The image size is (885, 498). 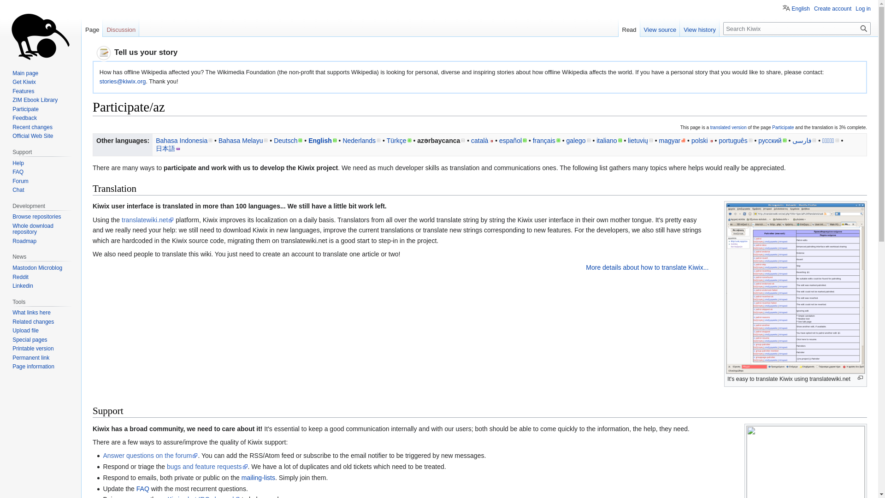 What do you see at coordinates (183, 141) in the screenshot?
I see `Bahasa Indonesia` at bounding box center [183, 141].